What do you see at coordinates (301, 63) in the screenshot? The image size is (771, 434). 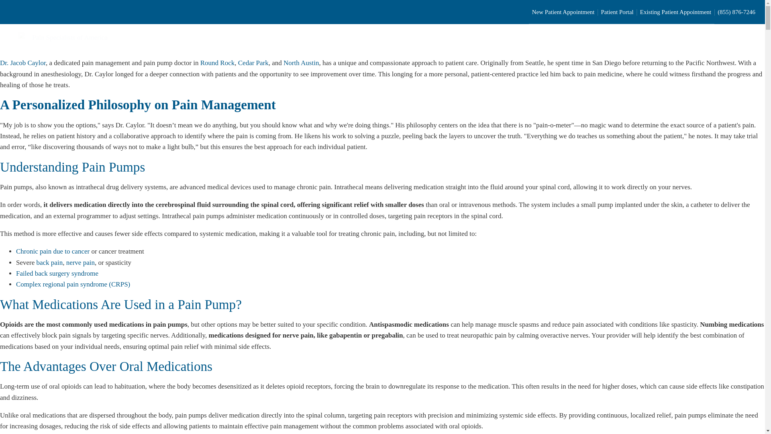 I see `North Austin` at bounding box center [301, 63].